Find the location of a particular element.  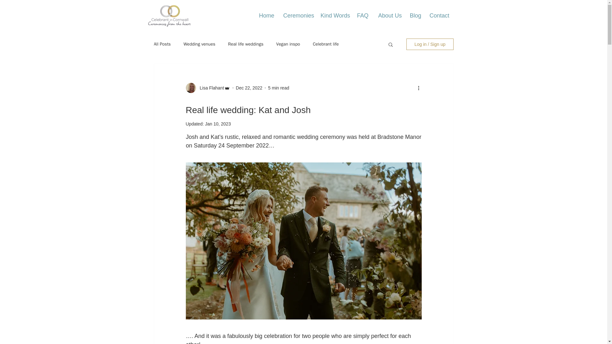

Dec 22, 2022 is located at coordinates (249, 88).